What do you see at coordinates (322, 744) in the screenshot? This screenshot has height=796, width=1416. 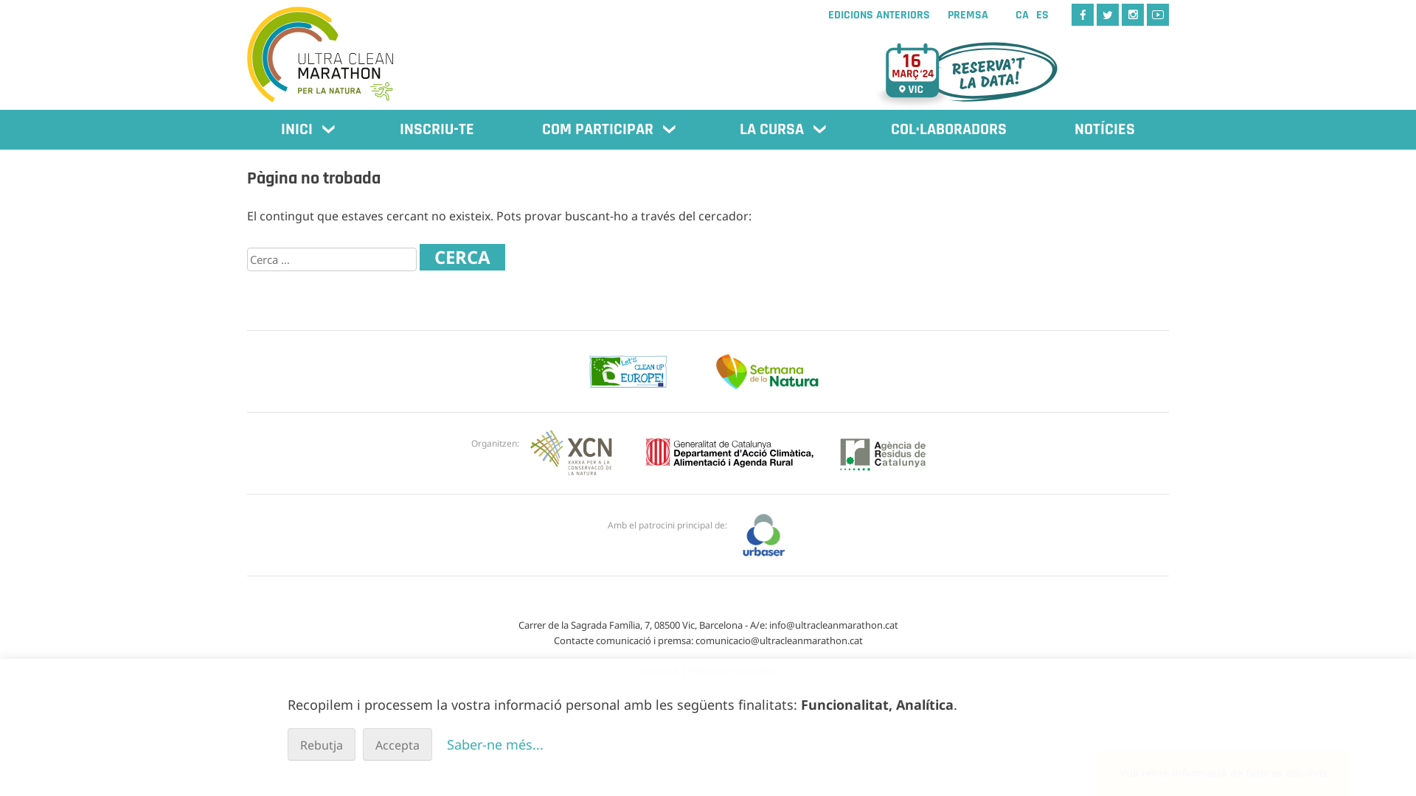 I see `Rebutja` at bounding box center [322, 744].